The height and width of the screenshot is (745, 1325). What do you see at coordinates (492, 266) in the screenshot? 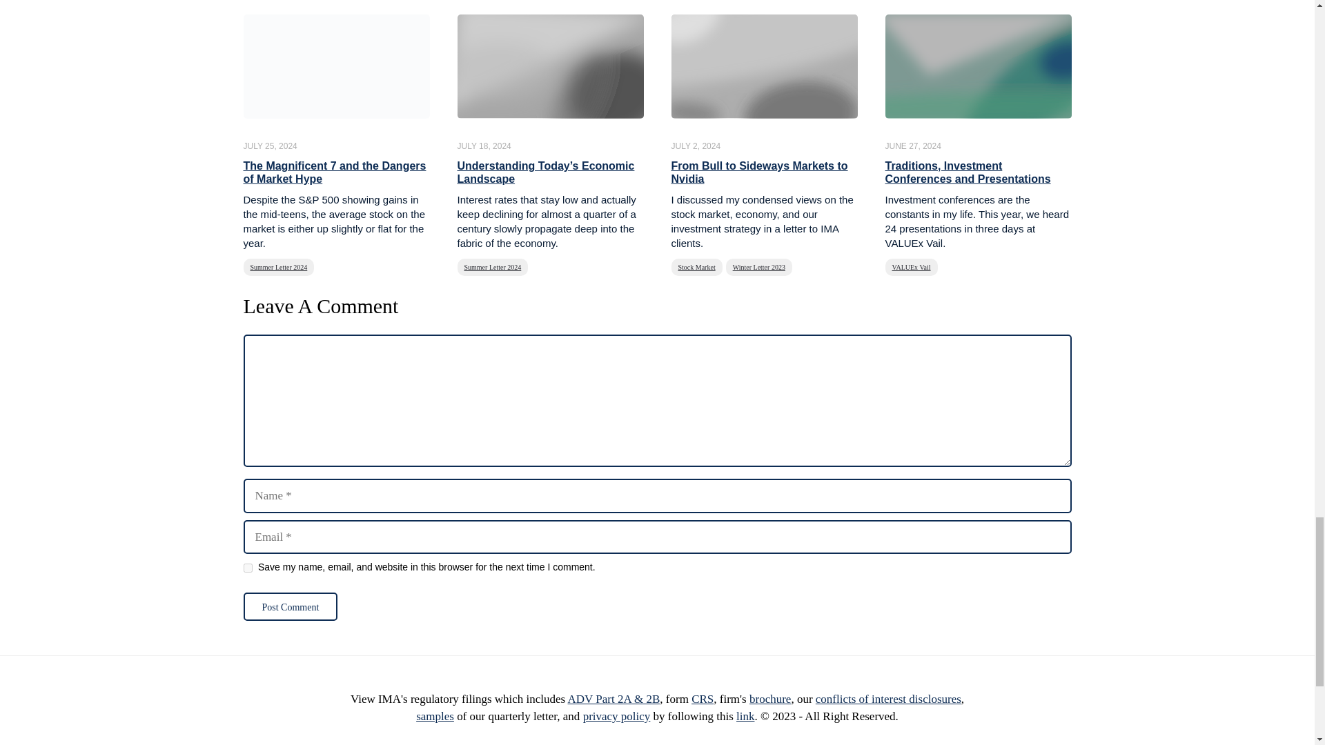
I see `Summer Letter 2024` at bounding box center [492, 266].